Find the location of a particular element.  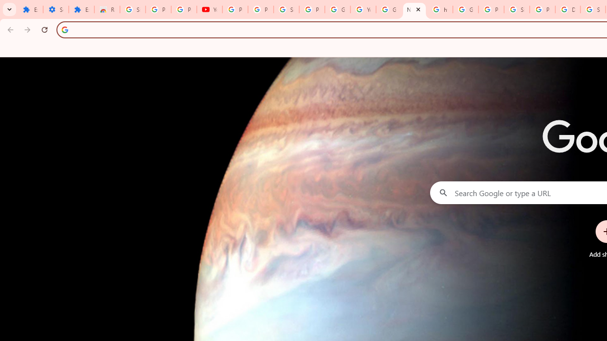

Reviews: Helix Fruit Jump Arcade Game is located at coordinates (107, 9).